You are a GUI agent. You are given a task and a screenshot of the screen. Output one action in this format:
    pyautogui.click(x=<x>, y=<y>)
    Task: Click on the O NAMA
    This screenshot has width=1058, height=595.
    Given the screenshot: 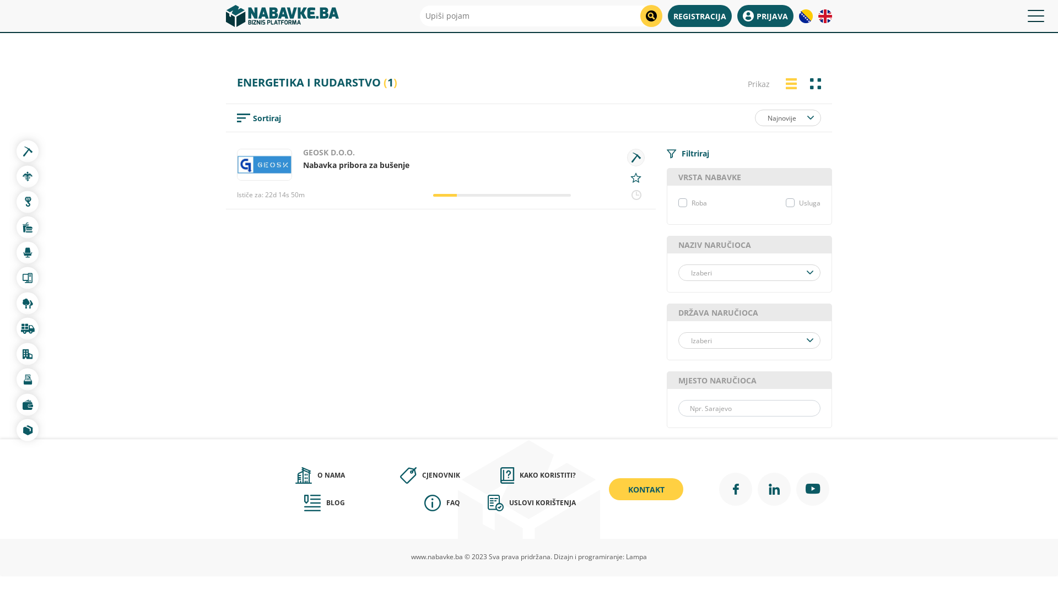 What is the action you would take?
    pyautogui.click(x=287, y=475)
    